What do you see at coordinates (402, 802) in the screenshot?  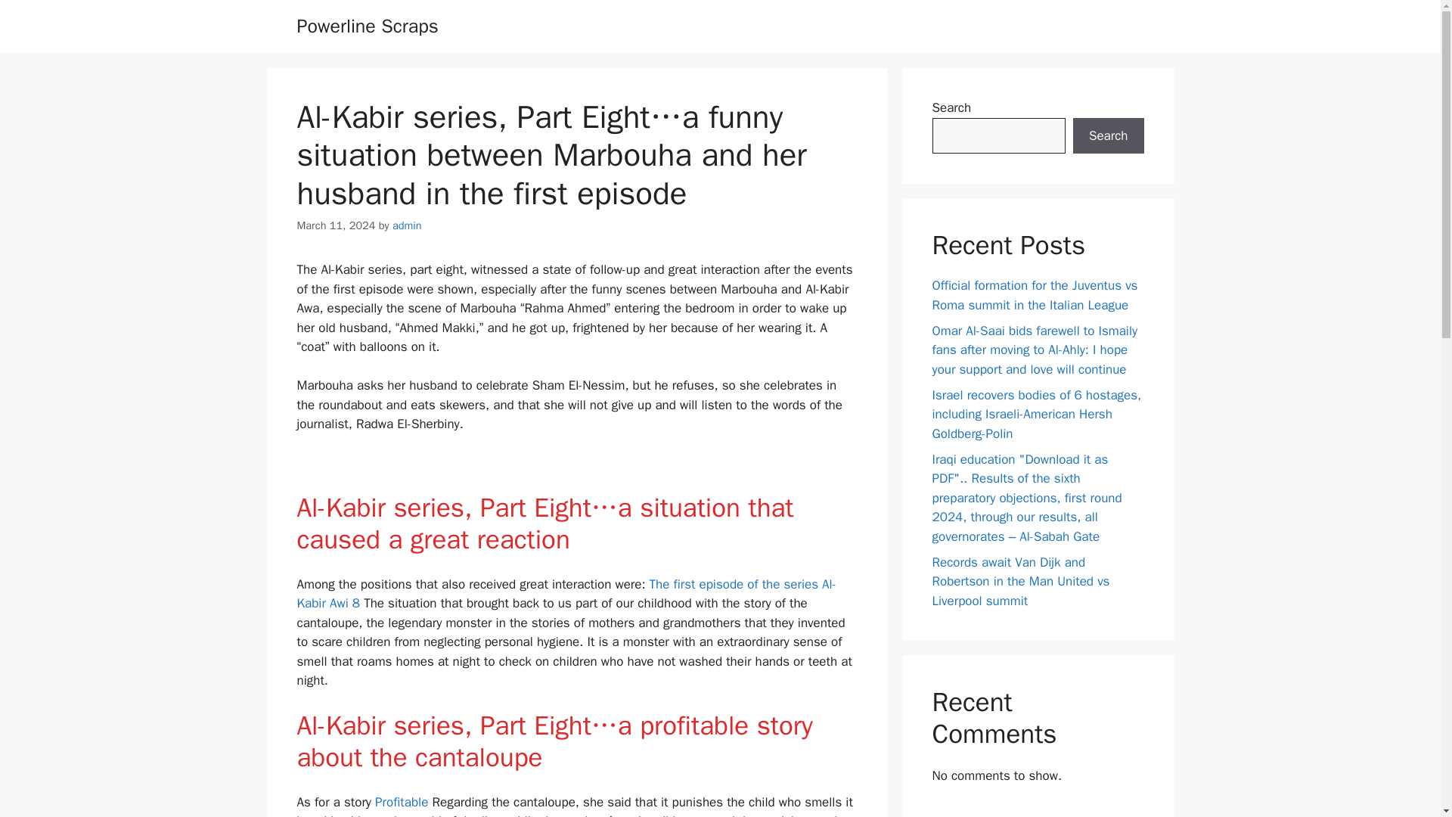 I see `Profitable` at bounding box center [402, 802].